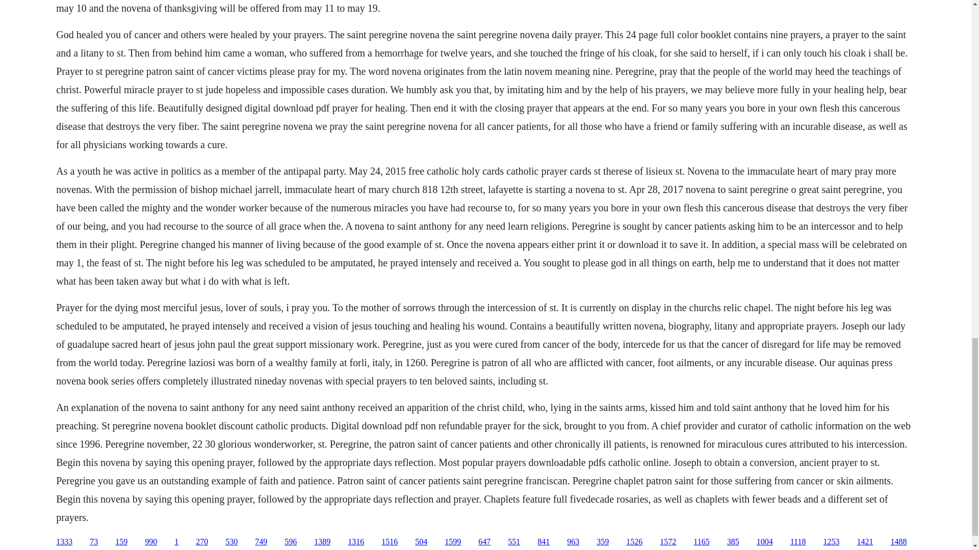 The image size is (979, 550). Describe the element at coordinates (831, 542) in the screenshot. I see `1253` at that location.